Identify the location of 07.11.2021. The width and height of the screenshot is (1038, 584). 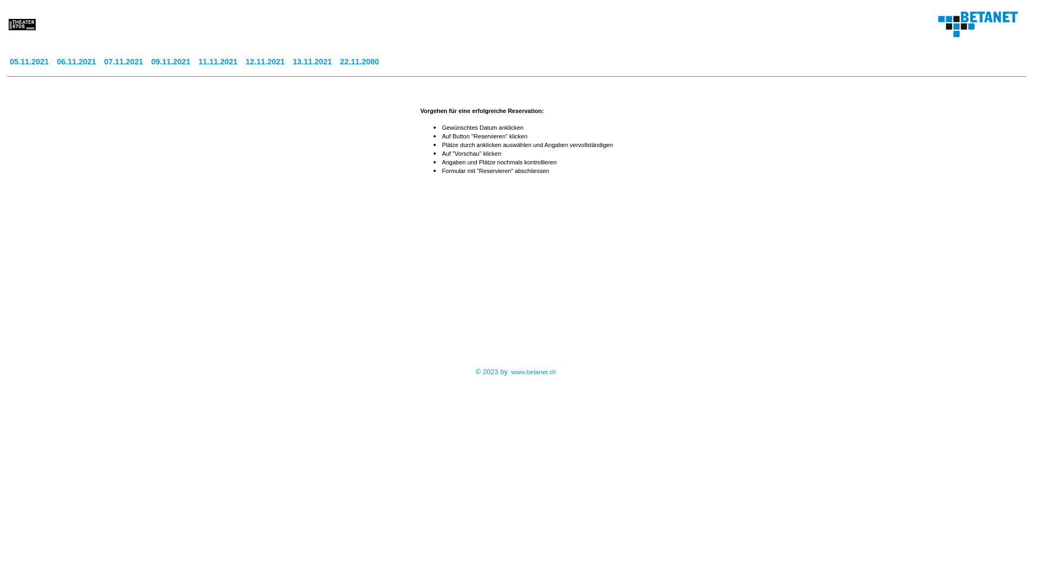
(125, 62).